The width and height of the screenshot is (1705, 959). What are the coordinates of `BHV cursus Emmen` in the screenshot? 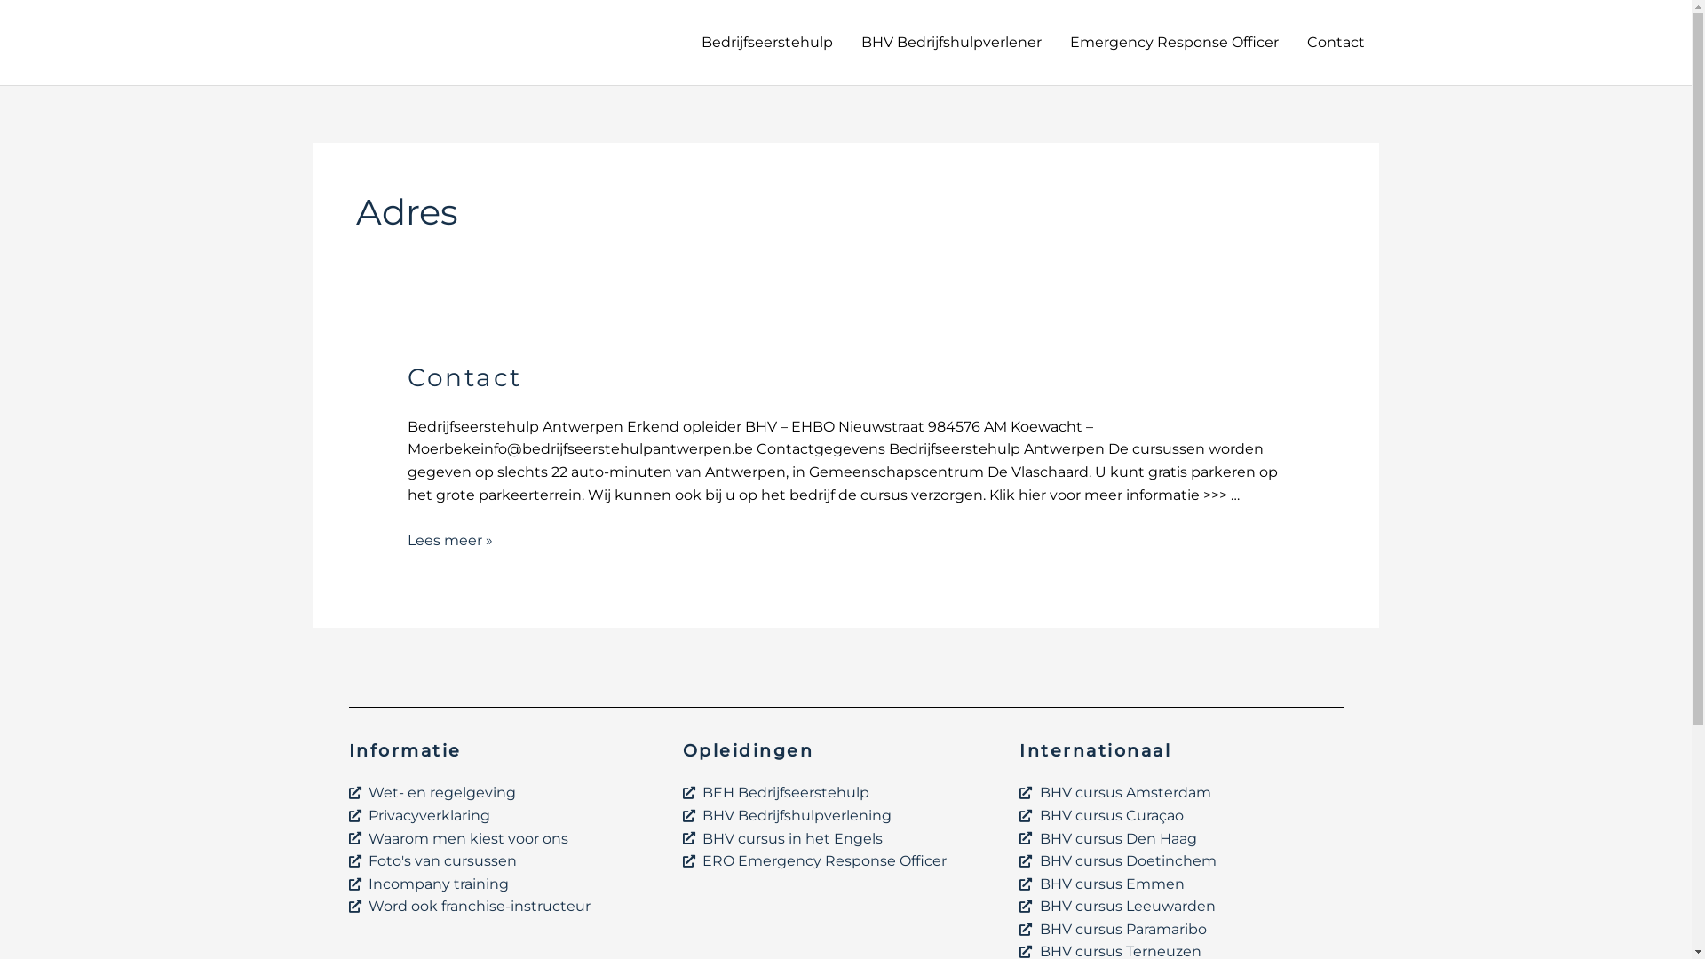 It's located at (1178, 884).